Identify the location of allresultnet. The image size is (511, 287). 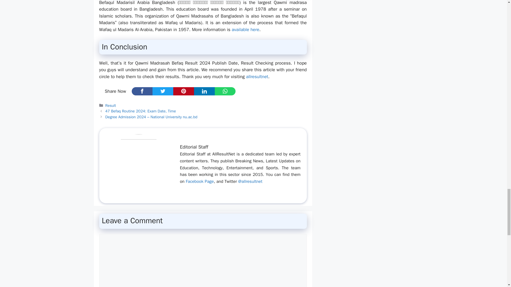
(257, 77).